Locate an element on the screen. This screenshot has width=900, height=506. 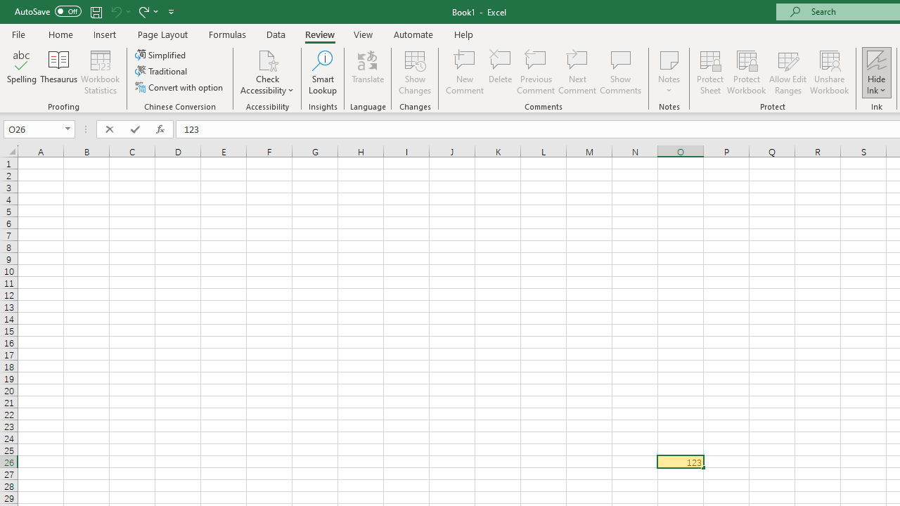
Insert is located at coordinates (105, 34).